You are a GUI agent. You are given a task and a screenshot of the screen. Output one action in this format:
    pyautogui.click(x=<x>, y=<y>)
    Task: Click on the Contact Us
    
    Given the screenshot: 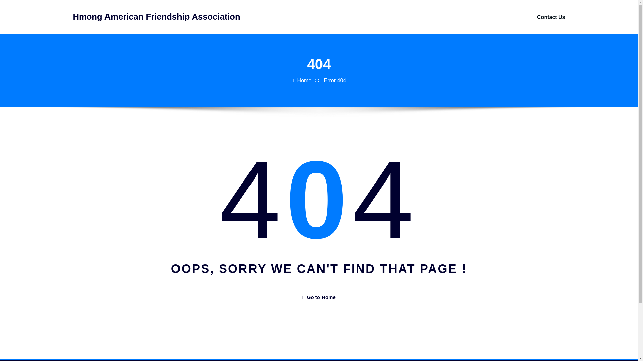 What is the action you would take?
    pyautogui.click(x=551, y=17)
    